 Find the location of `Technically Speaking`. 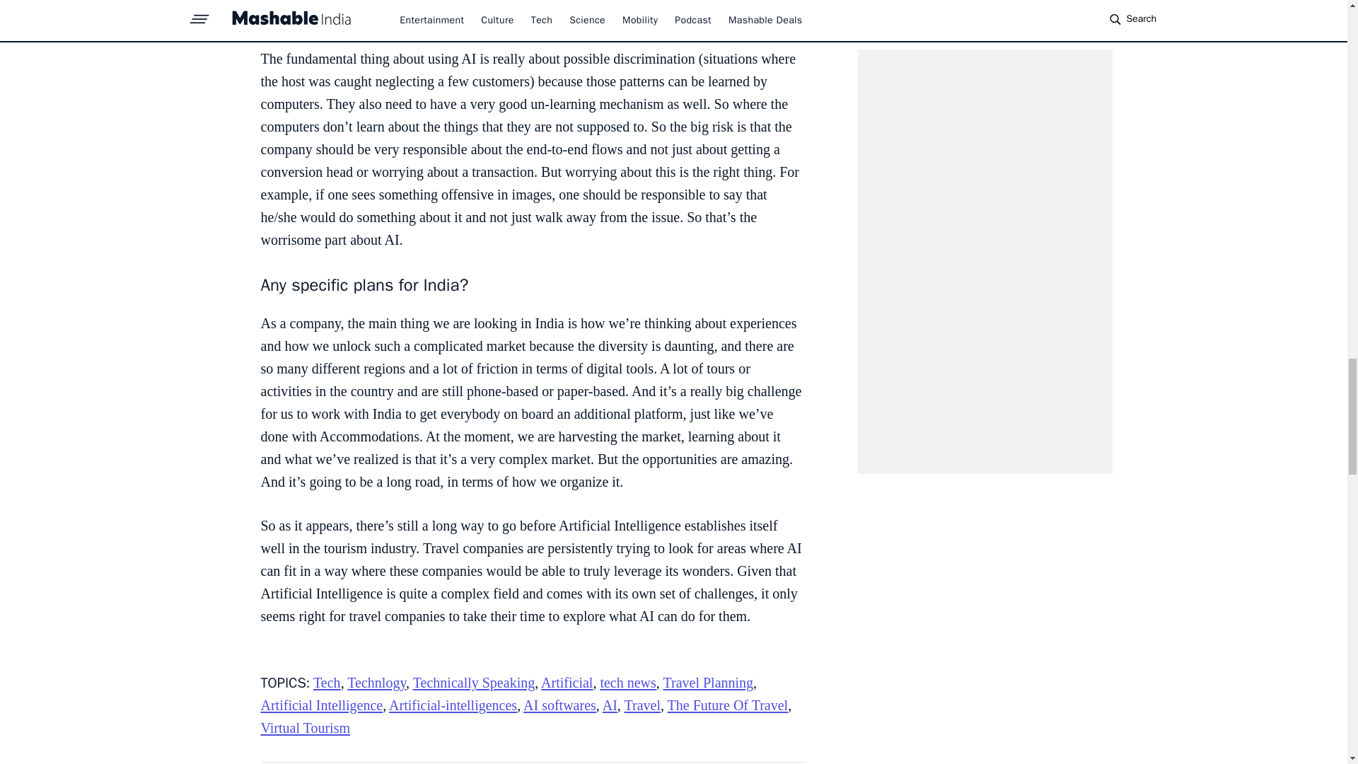

Technically Speaking is located at coordinates (474, 682).